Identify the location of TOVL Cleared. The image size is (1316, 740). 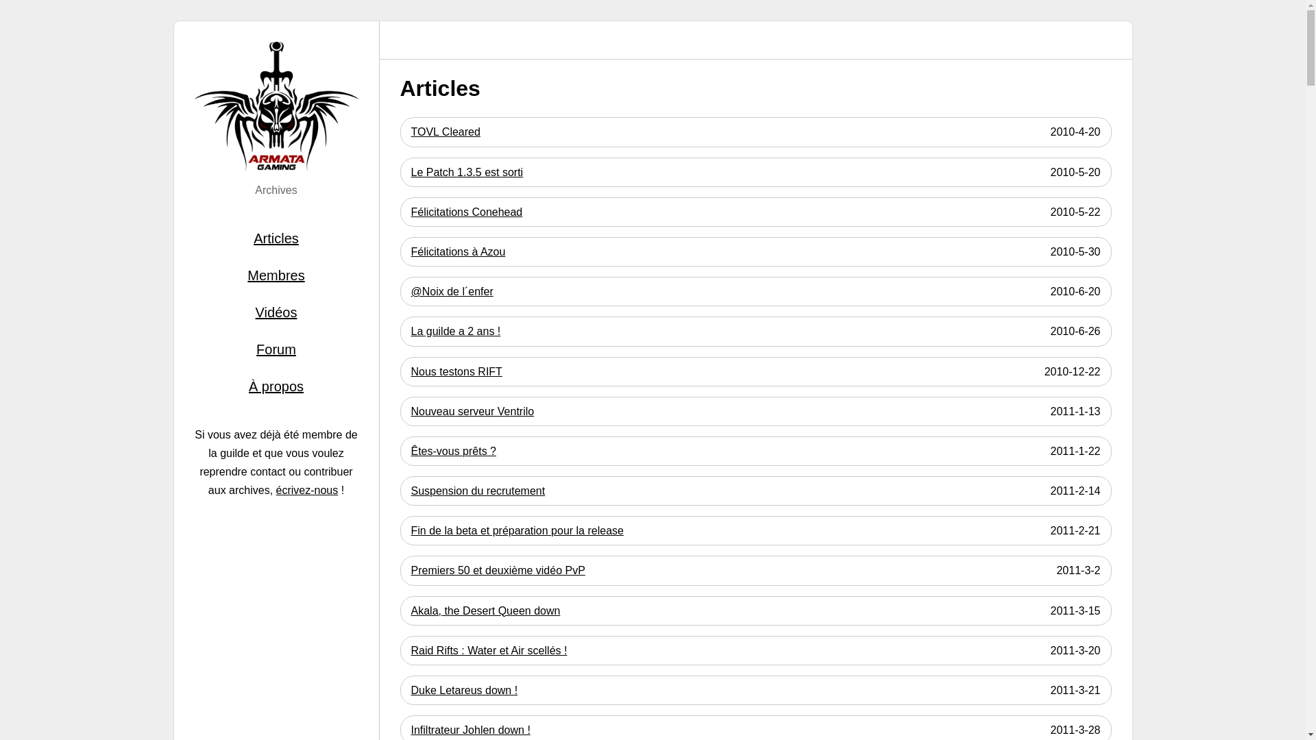
(446, 132).